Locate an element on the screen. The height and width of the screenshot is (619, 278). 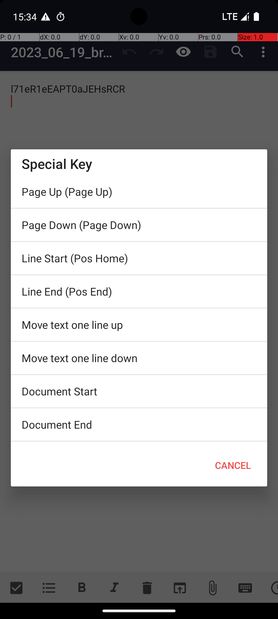
Line Start (Pos Home) is located at coordinates (139, 258).